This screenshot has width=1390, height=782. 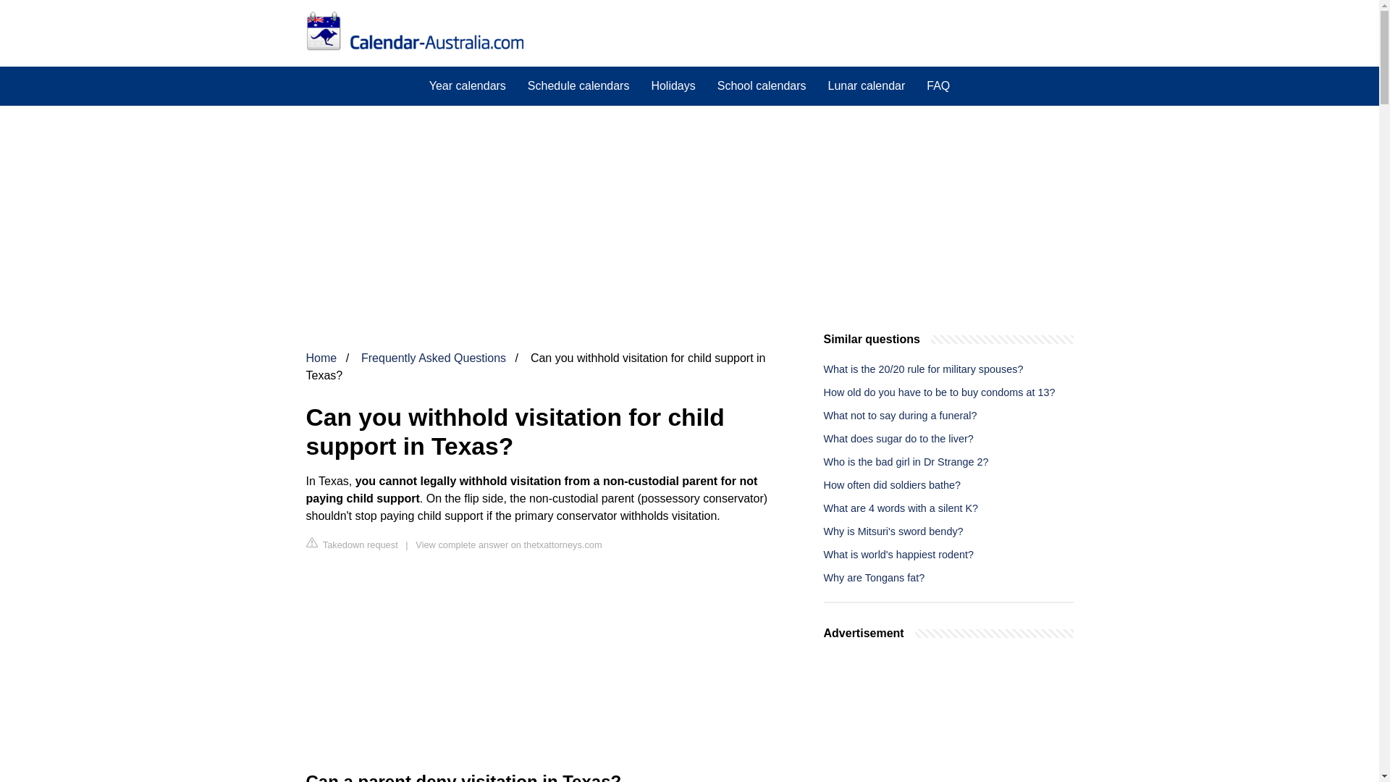 I want to click on Lunar calendar, so click(x=866, y=85).